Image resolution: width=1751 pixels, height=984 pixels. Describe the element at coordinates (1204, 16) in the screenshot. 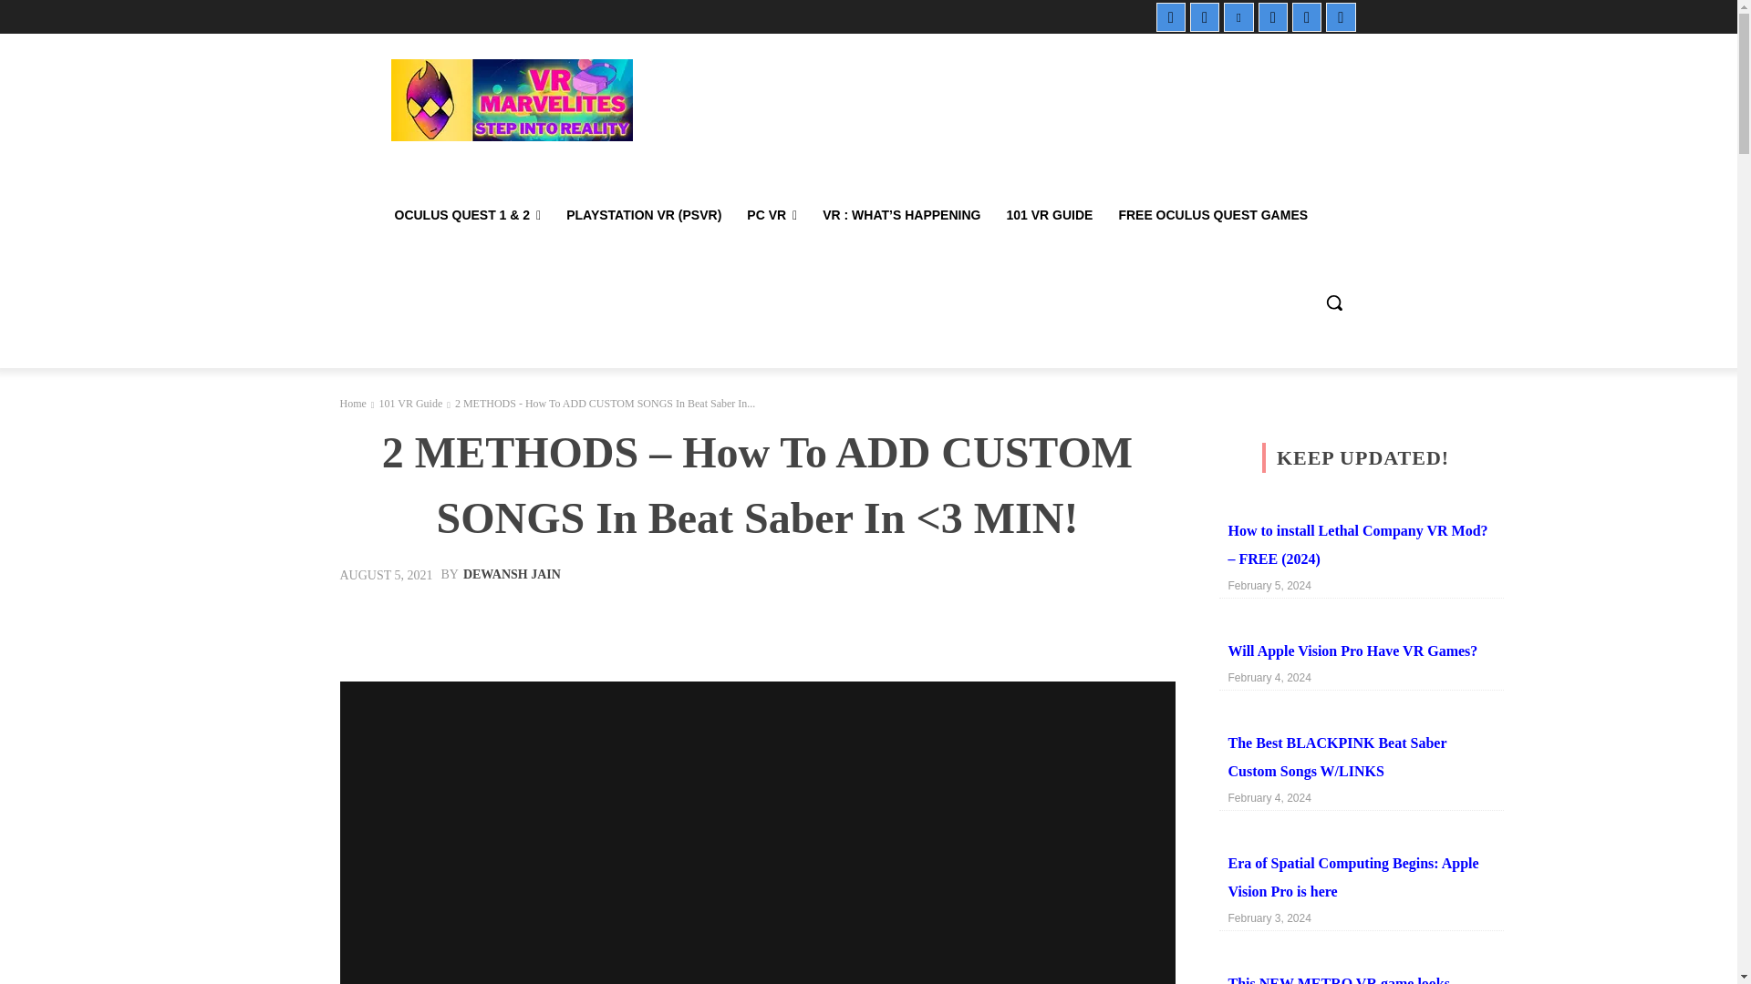

I see `Instagram` at that location.